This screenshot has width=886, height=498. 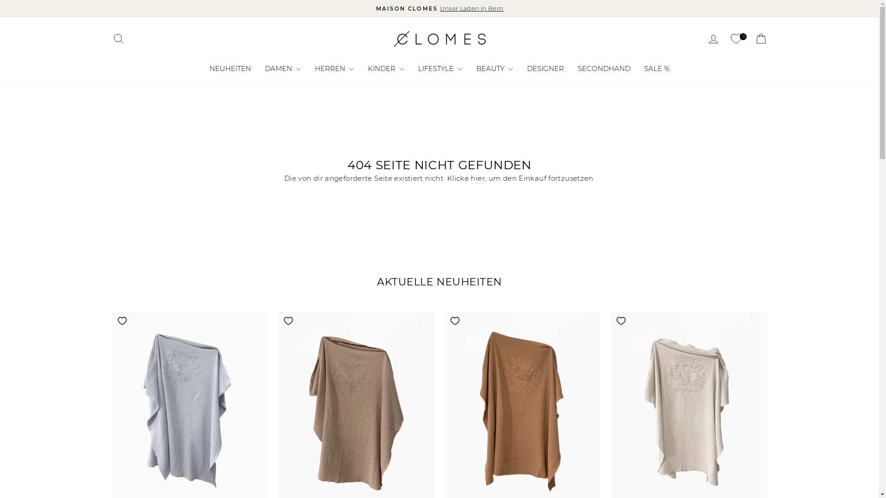 What do you see at coordinates (736, 39) in the screenshot?
I see `0` at bounding box center [736, 39].